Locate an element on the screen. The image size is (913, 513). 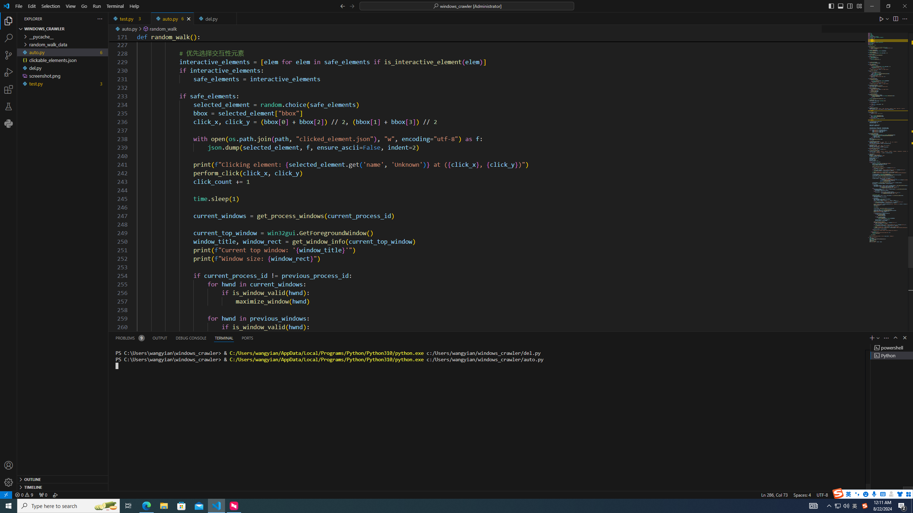
test.py is located at coordinates (130, 19).